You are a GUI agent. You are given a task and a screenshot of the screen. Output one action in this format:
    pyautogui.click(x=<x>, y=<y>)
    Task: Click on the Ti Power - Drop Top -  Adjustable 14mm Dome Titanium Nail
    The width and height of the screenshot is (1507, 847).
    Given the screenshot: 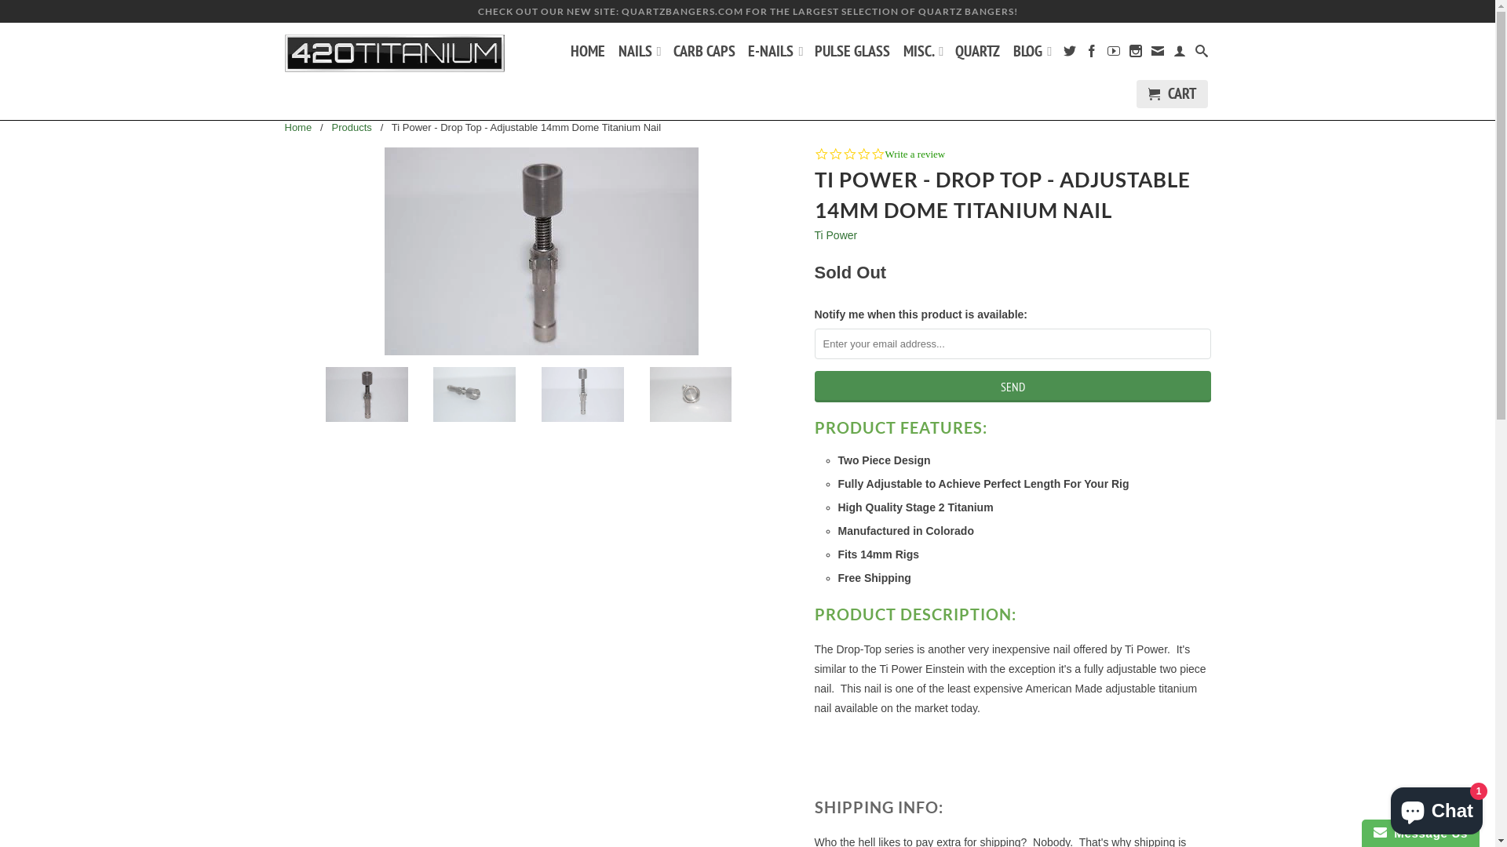 What is the action you would take?
    pyautogui.click(x=542, y=251)
    